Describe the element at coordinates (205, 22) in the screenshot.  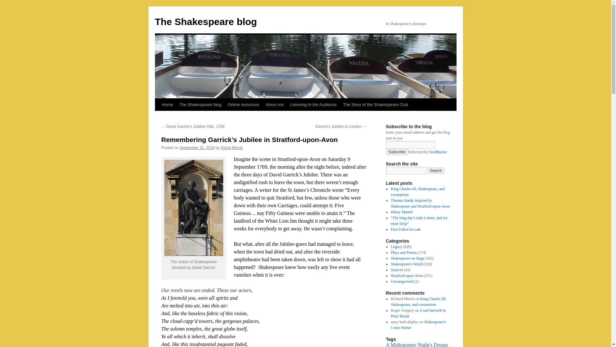
I see `The Shakespeare blog` at that location.